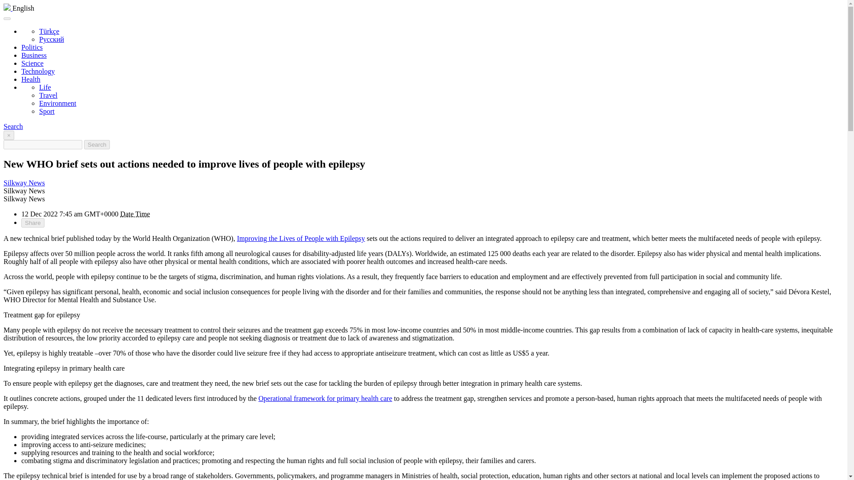  What do you see at coordinates (301, 238) in the screenshot?
I see `Improving the Lives of People with Epilepsy` at bounding box center [301, 238].